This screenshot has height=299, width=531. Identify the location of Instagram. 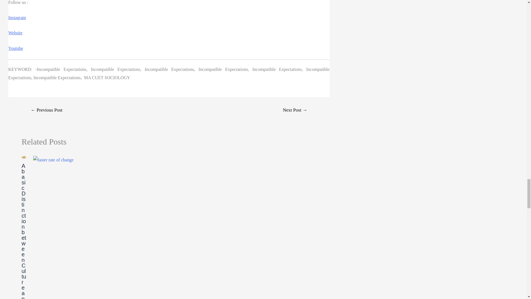
(17, 18).